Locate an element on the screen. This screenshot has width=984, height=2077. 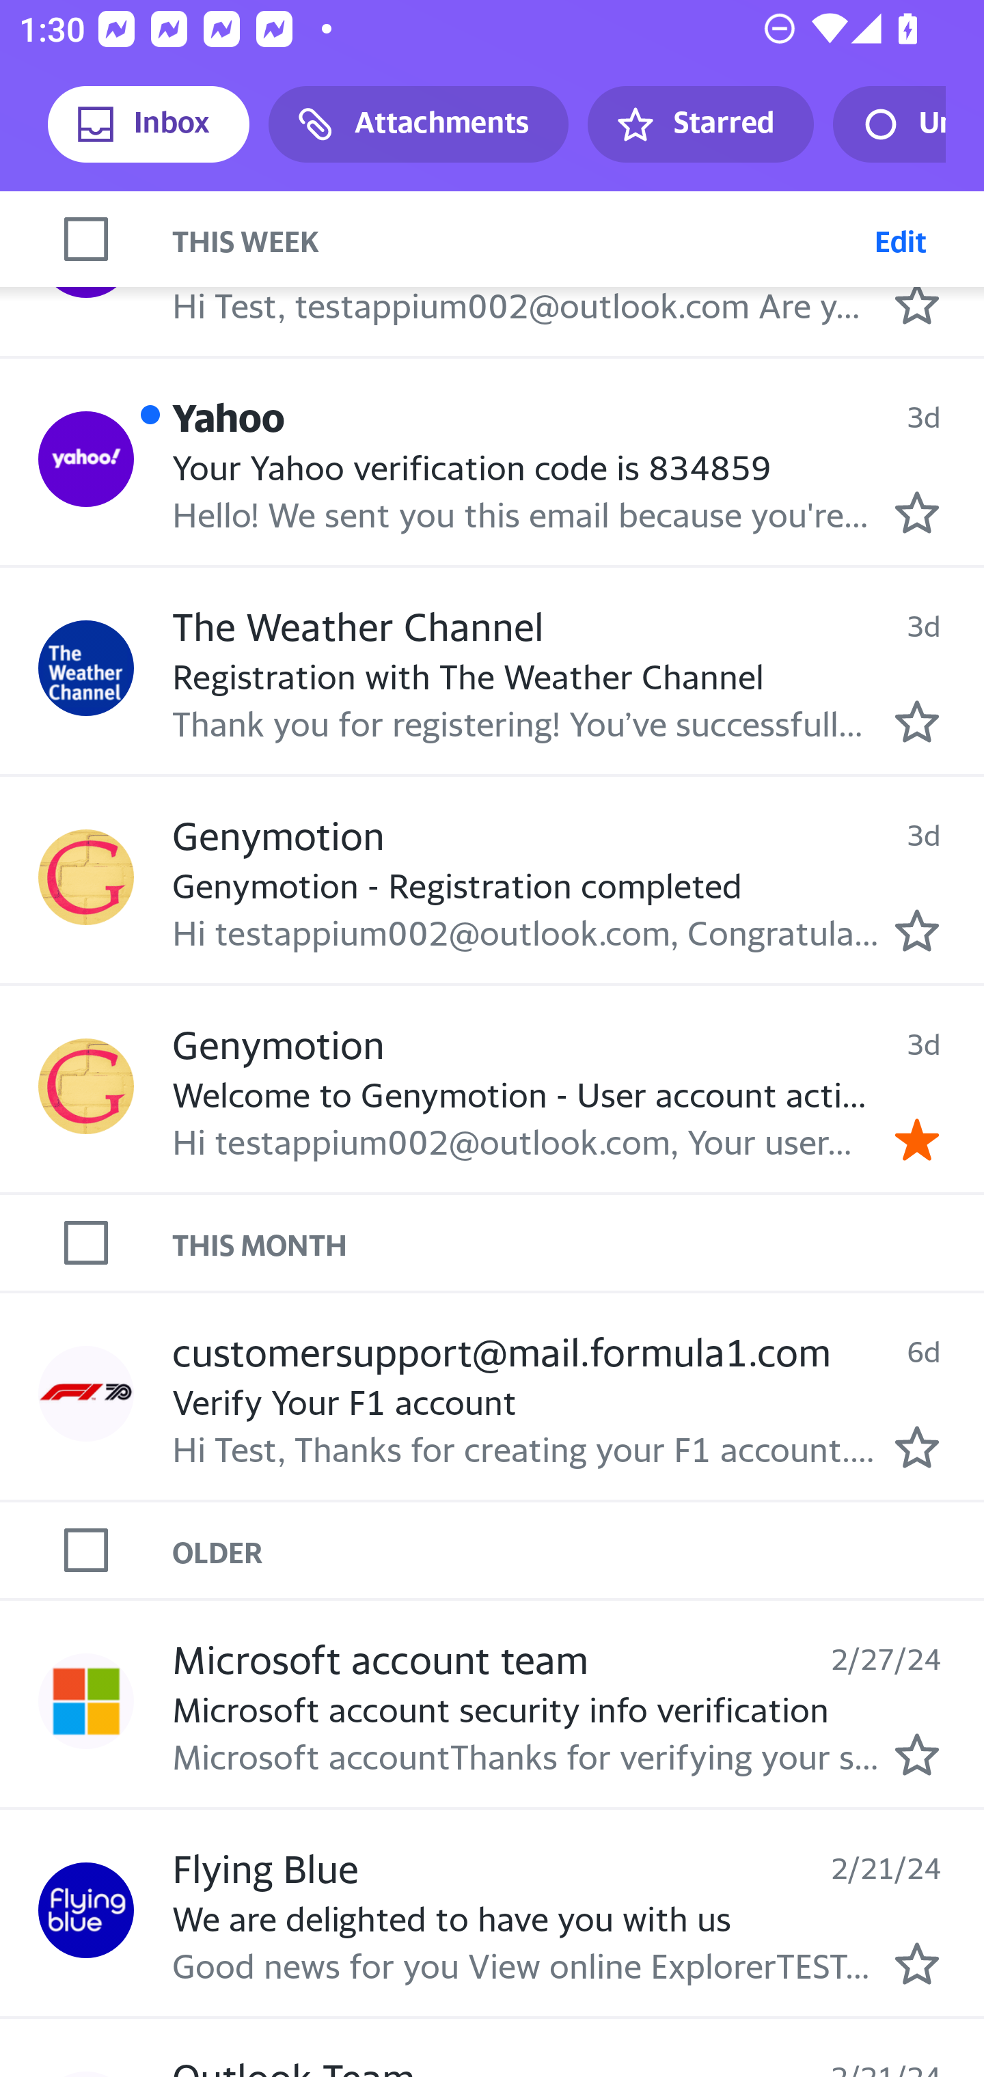
Attachments is located at coordinates (418, 124).